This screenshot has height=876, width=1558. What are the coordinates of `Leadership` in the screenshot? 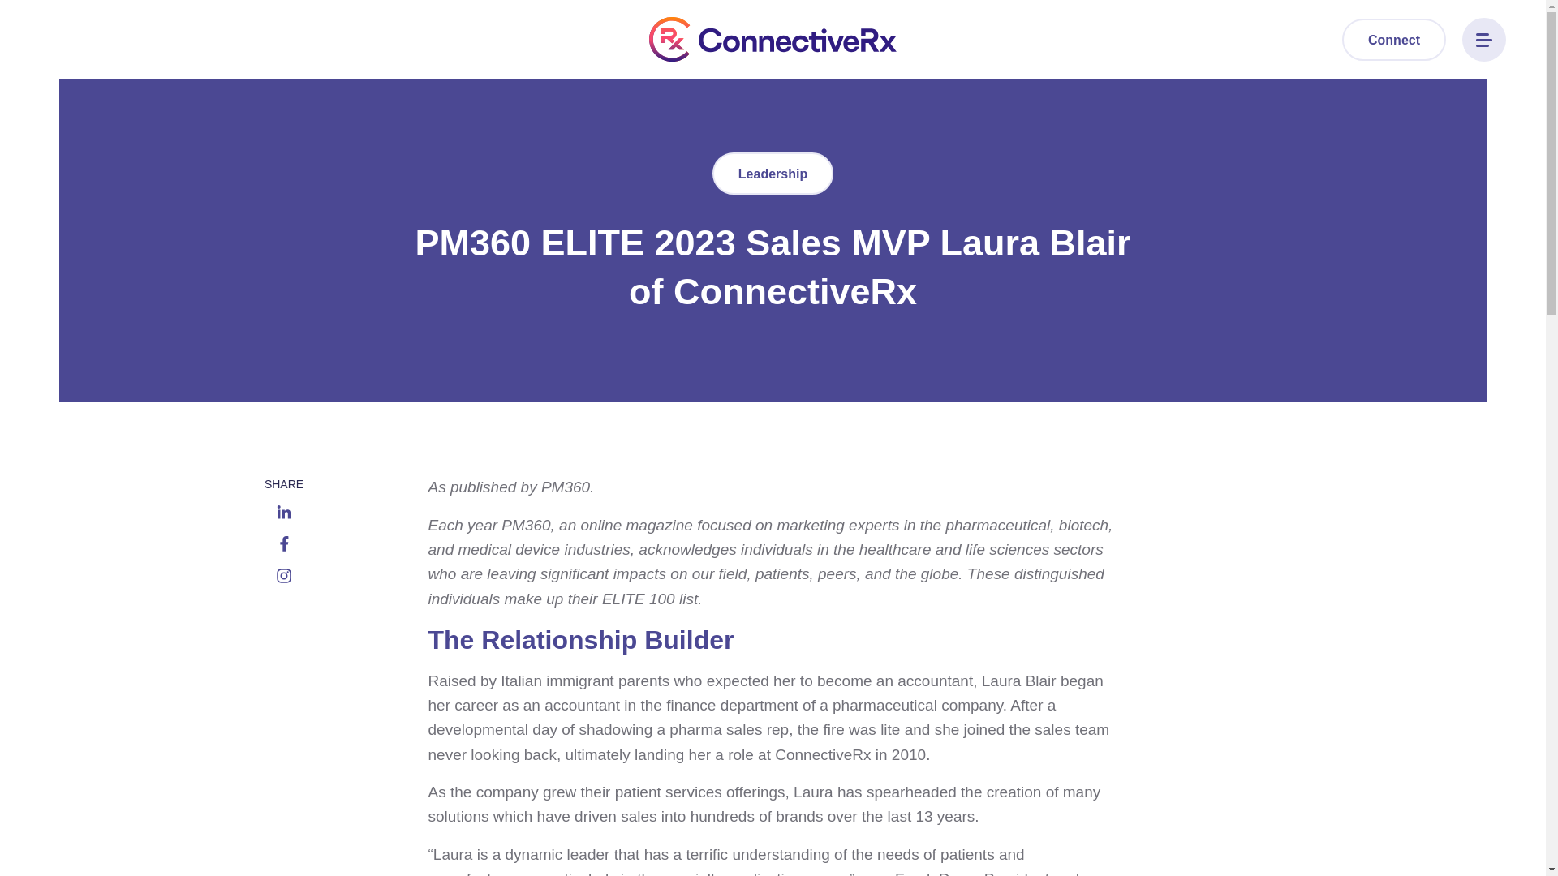 It's located at (773, 173).